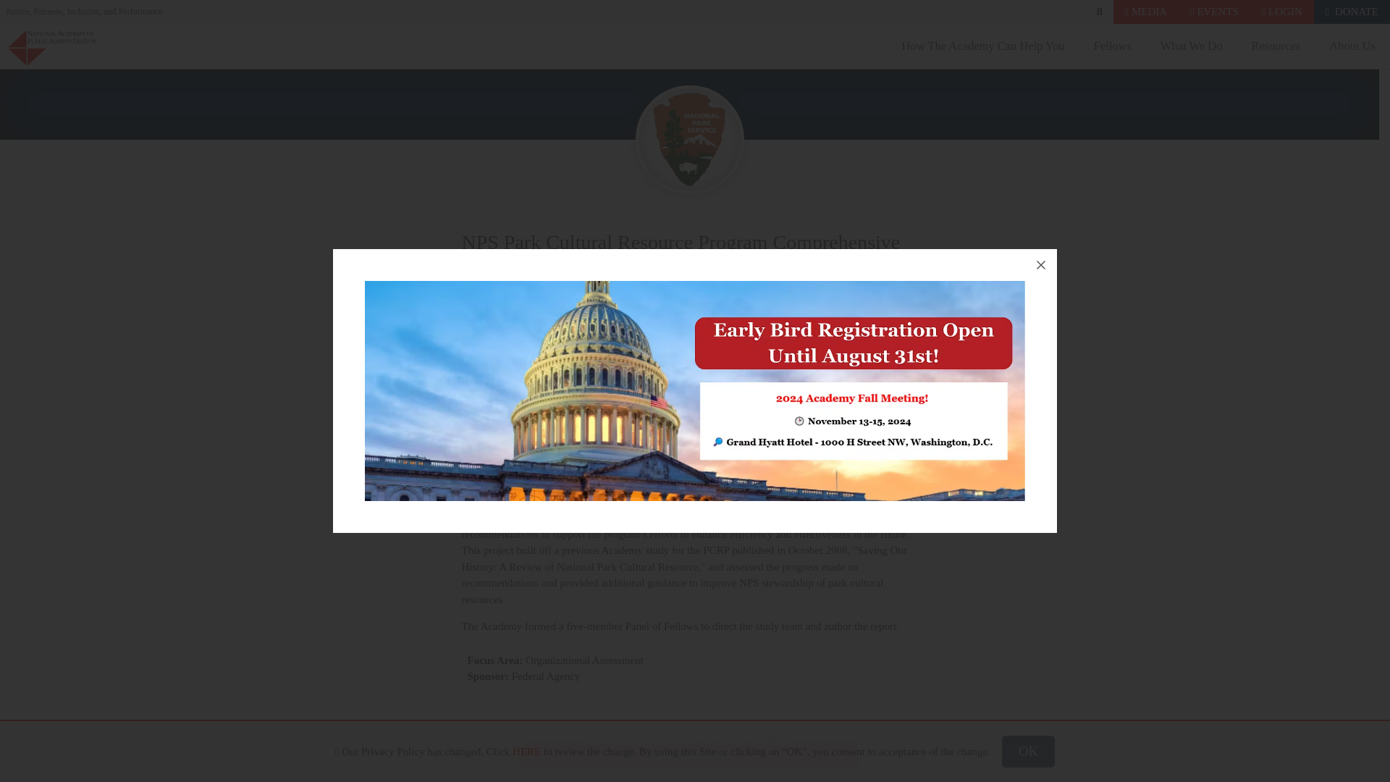 This screenshot has width=1390, height=782. What do you see at coordinates (1276, 46) in the screenshot?
I see `Resources` at bounding box center [1276, 46].